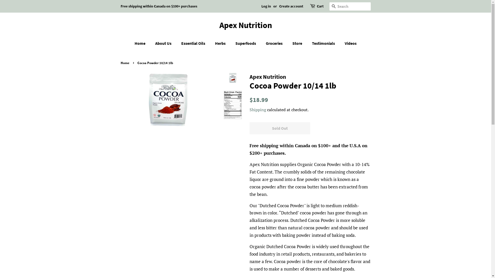  Describe the element at coordinates (275, 43) in the screenshot. I see `Groceries` at that location.